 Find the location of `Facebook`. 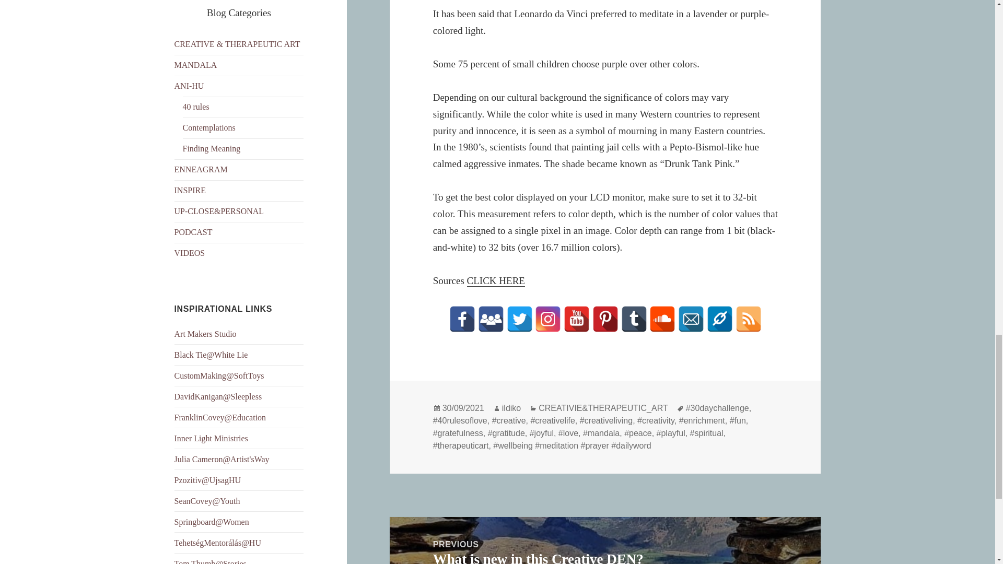

Facebook is located at coordinates (462, 319).